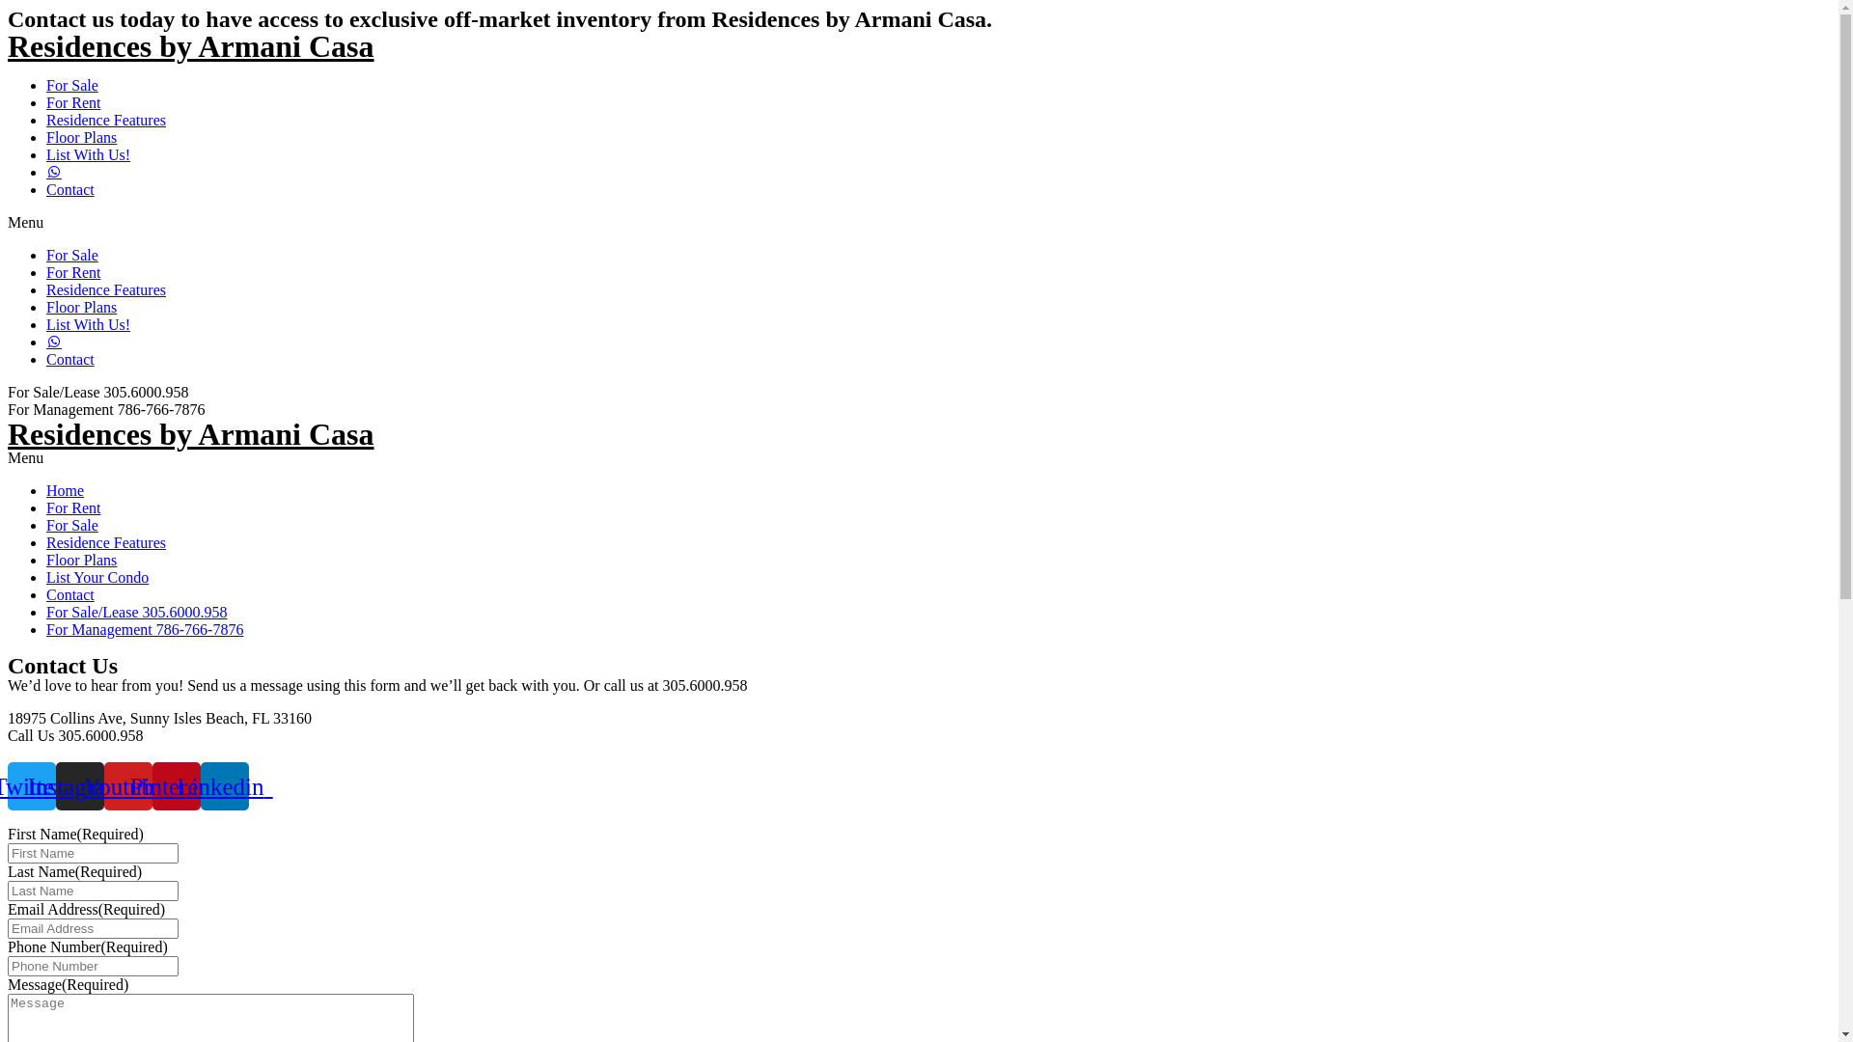  I want to click on Youtube, so click(128, 786).